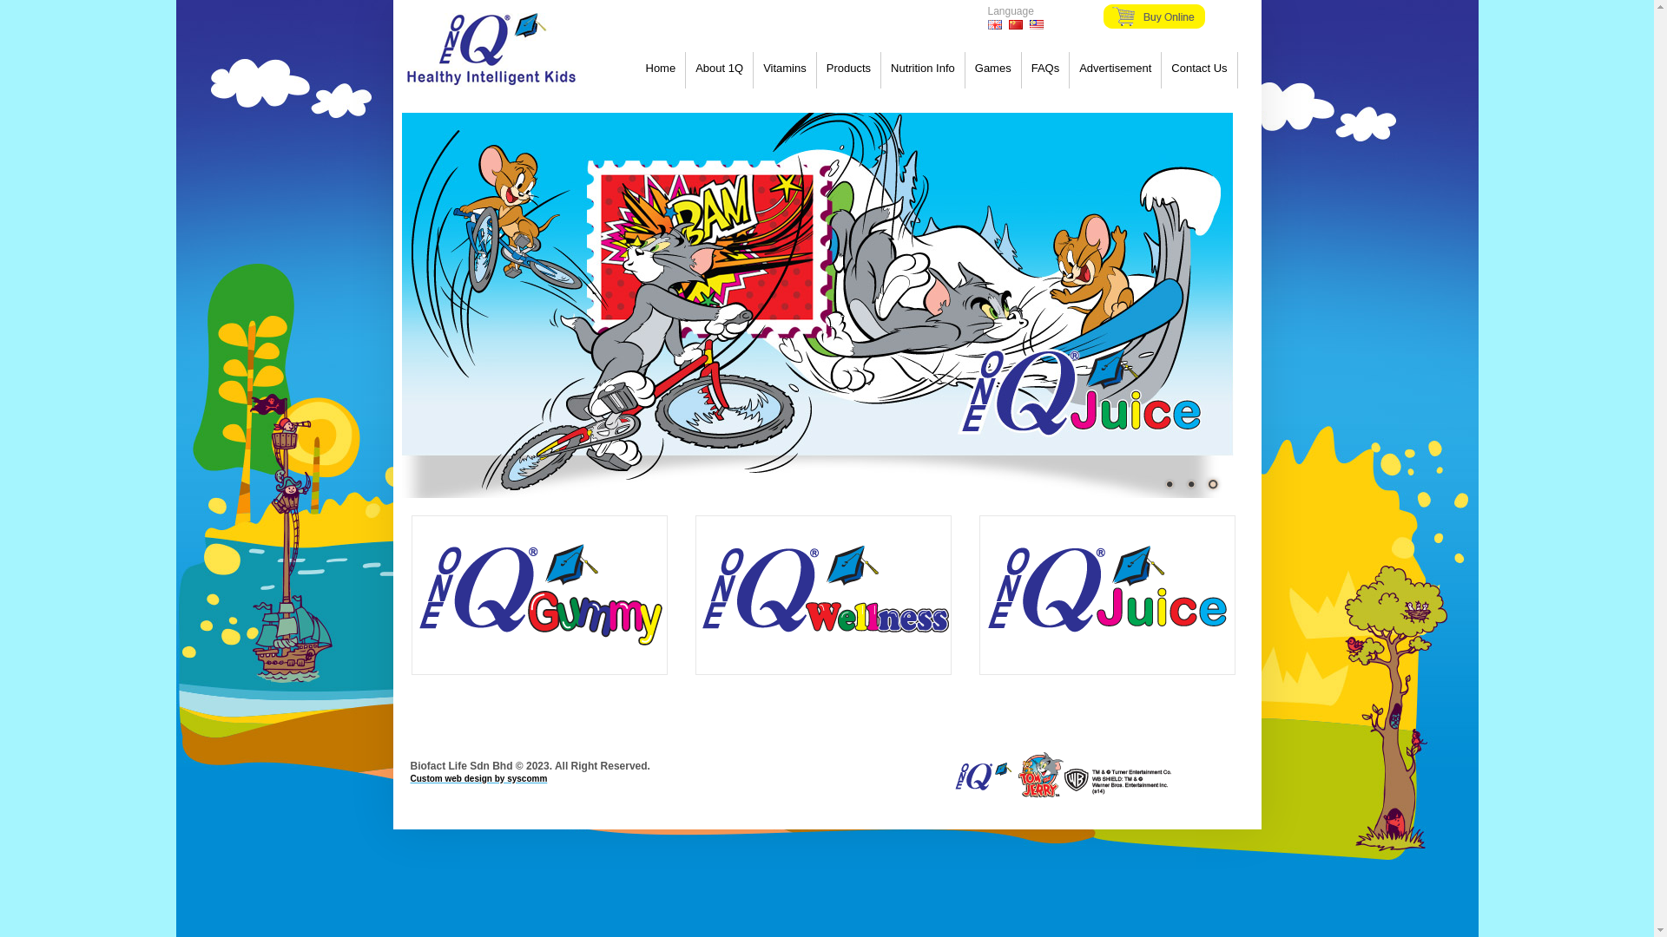  What do you see at coordinates (995, 24) in the screenshot?
I see `English` at bounding box center [995, 24].